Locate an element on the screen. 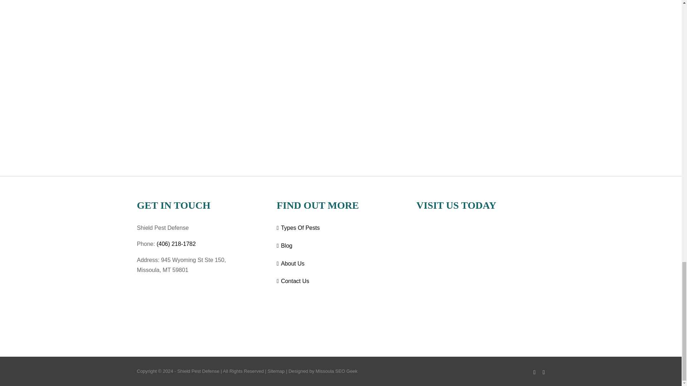  Types Of Pests is located at coordinates (341, 228).